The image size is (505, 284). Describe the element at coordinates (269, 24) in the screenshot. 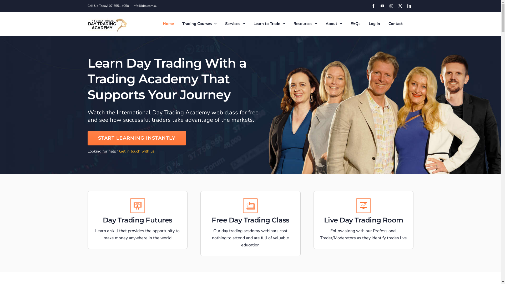

I see `Learn to Trade` at that location.